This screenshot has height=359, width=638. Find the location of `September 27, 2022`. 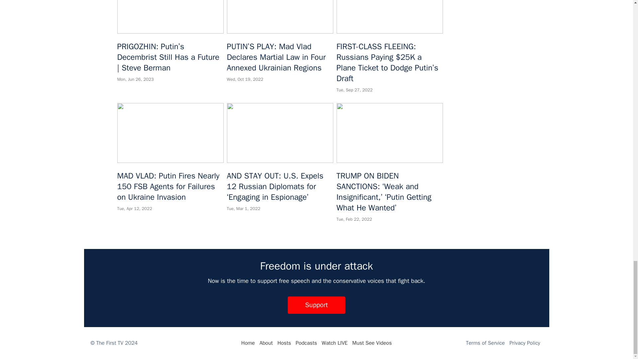

September 27, 2022 is located at coordinates (354, 90).